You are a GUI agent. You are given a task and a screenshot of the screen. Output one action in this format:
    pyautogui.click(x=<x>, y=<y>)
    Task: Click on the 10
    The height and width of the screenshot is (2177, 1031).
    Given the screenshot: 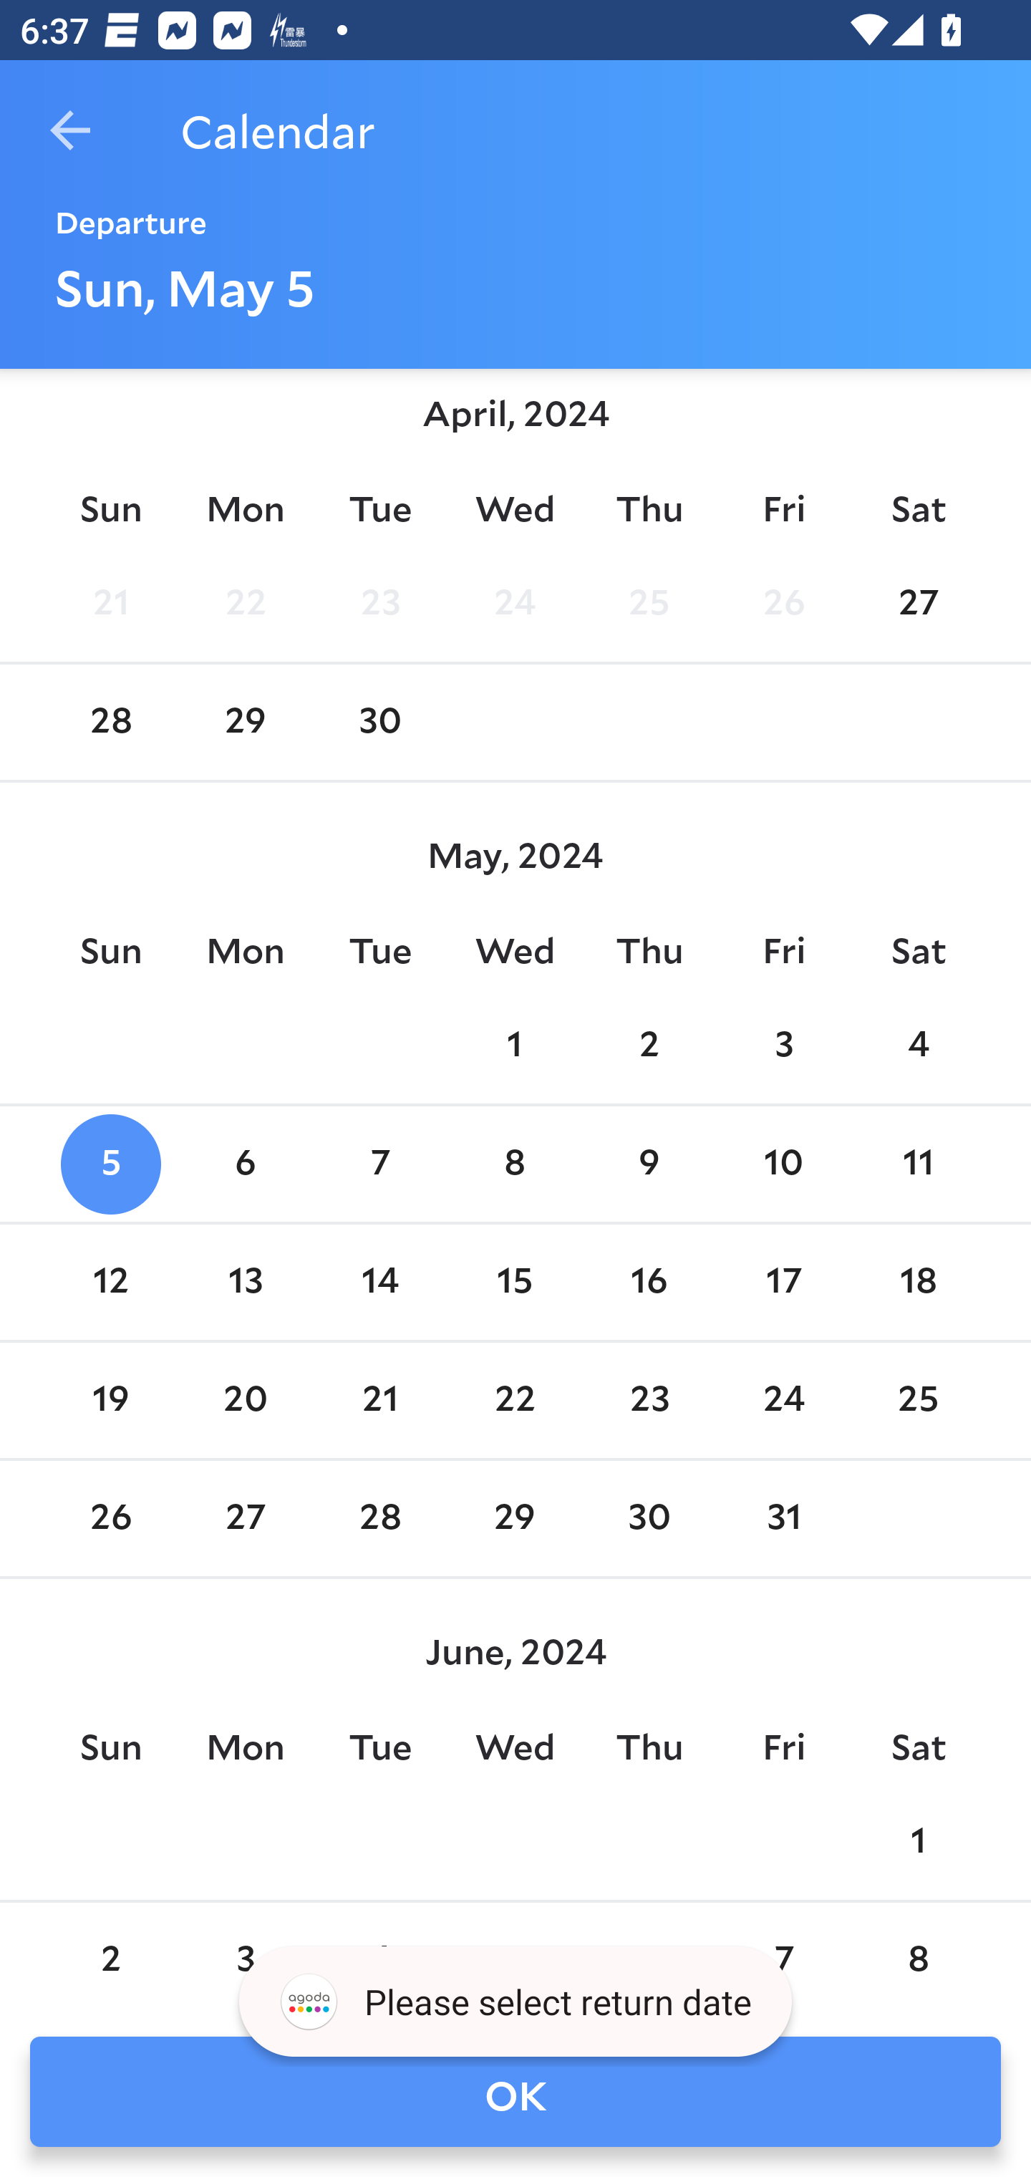 What is the action you would take?
    pyautogui.click(x=783, y=1164)
    